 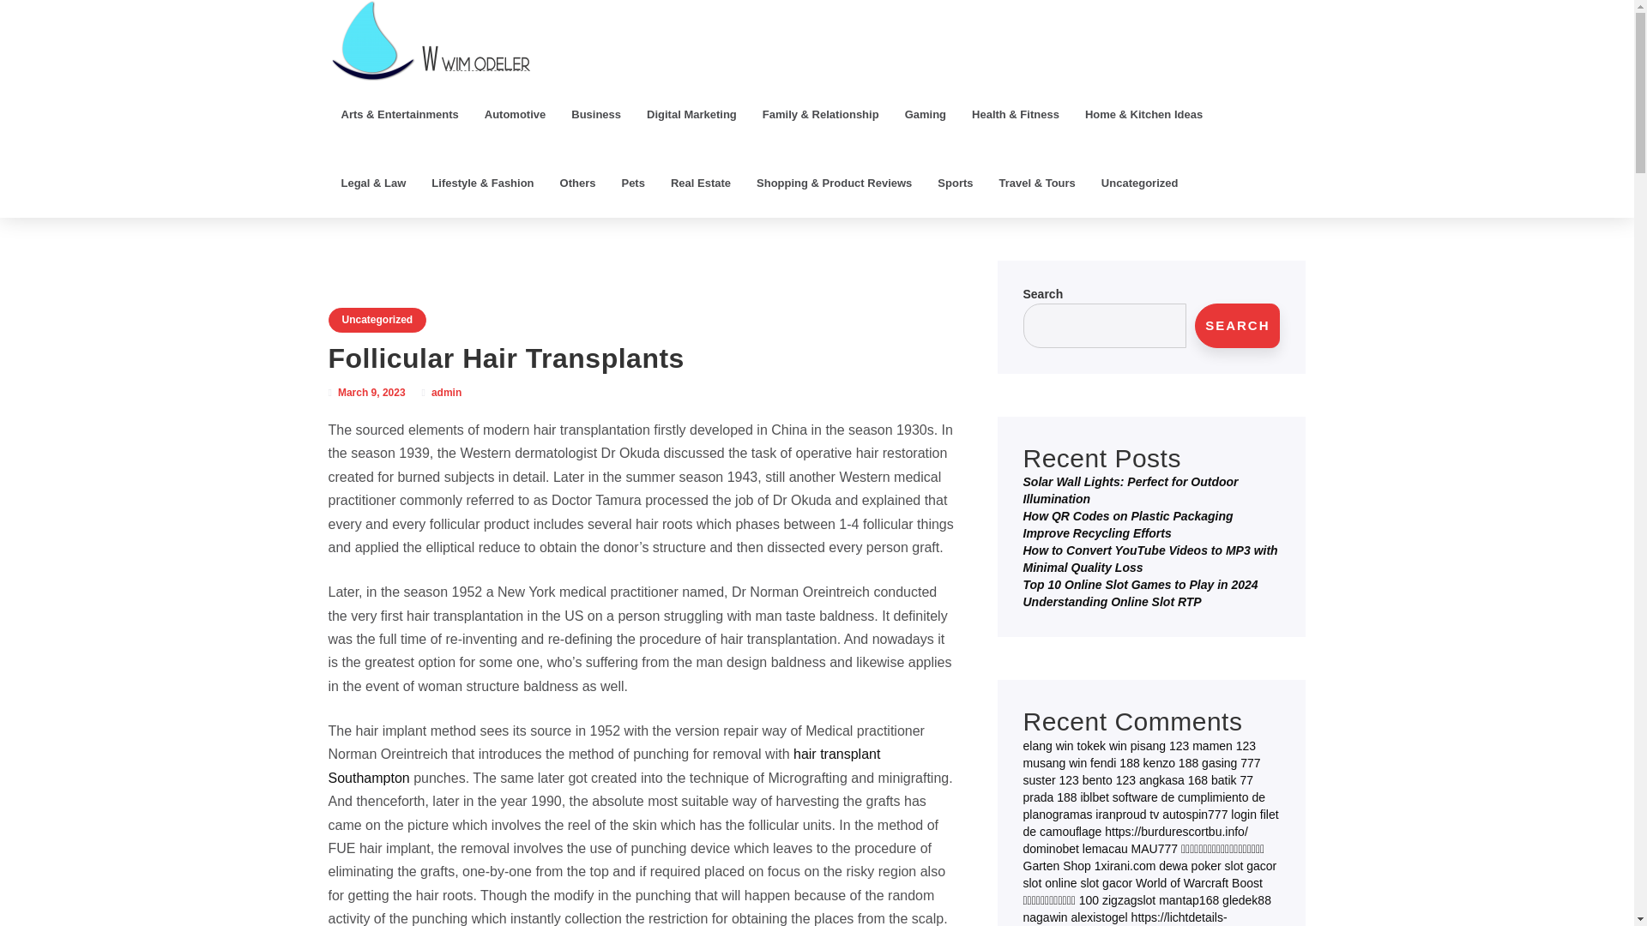 What do you see at coordinates (1223, 746) in the screenshot?
I see `mamen 123` at bounding box center [1223, 746].